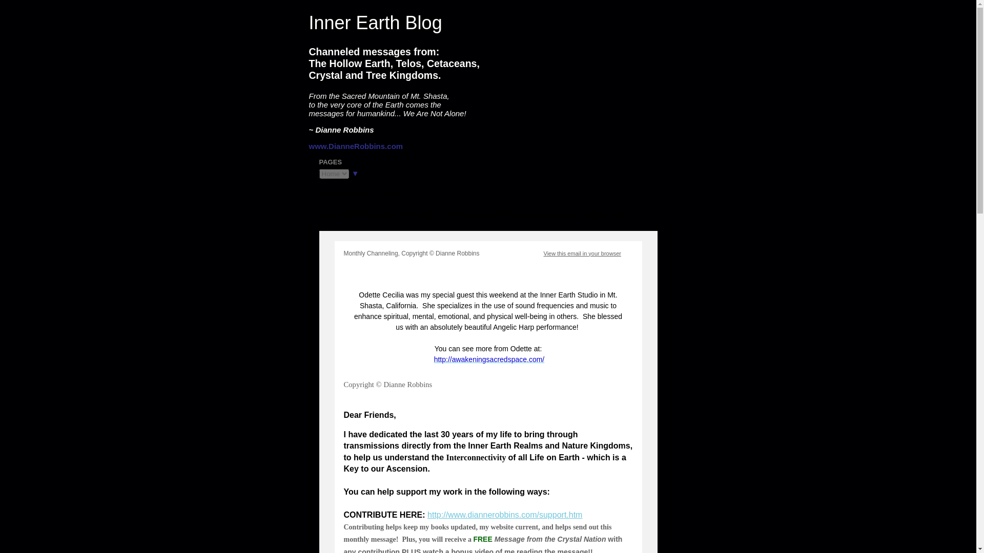  I want to click on Inner Earth Blog, so click(375, 23).